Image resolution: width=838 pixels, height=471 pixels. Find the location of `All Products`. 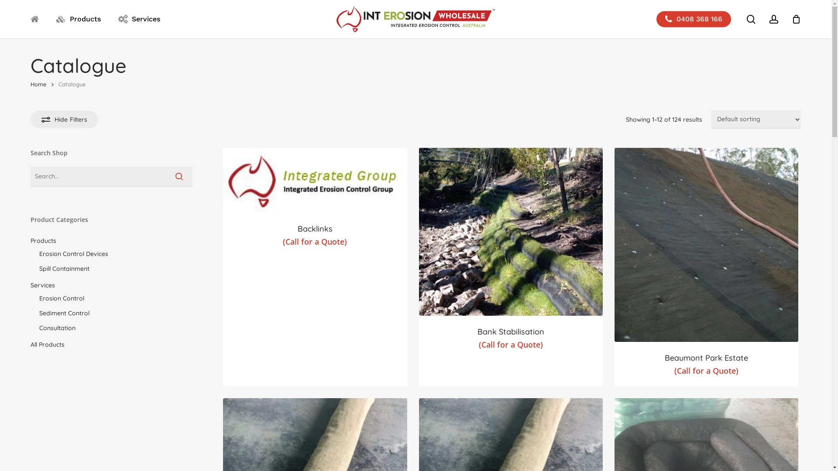

All Products is located at coordinates (112, 345).